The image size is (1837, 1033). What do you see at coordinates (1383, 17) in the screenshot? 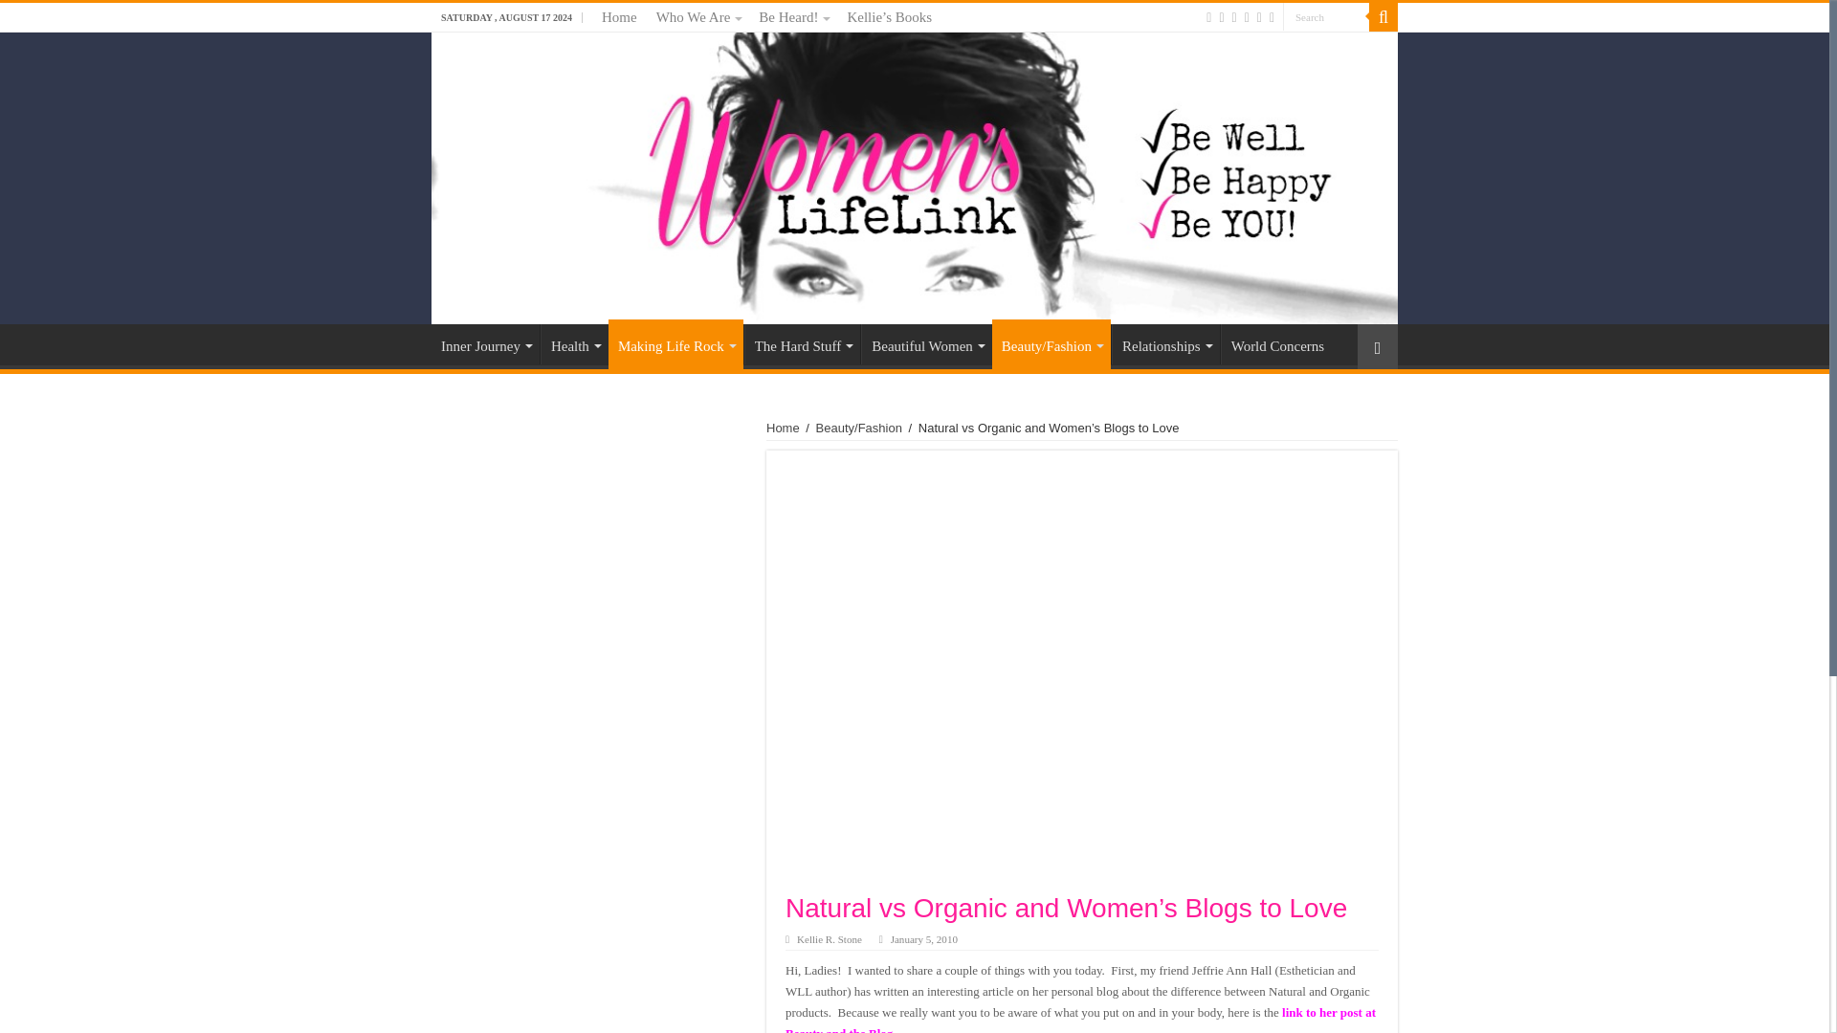
I see `Search` at bounding box center [1383, 17].